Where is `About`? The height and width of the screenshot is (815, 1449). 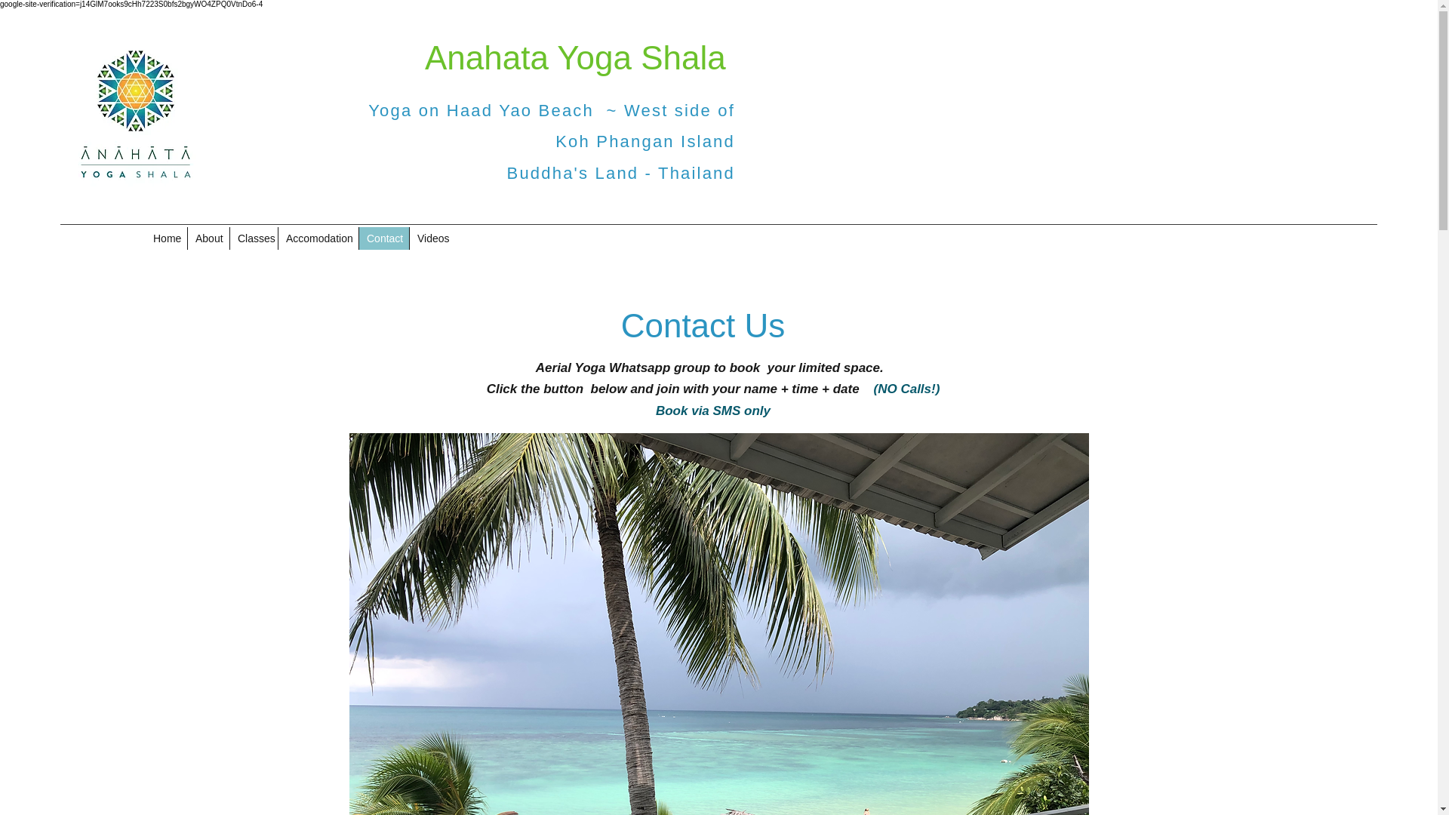
About is located at coordinates (208, 238).